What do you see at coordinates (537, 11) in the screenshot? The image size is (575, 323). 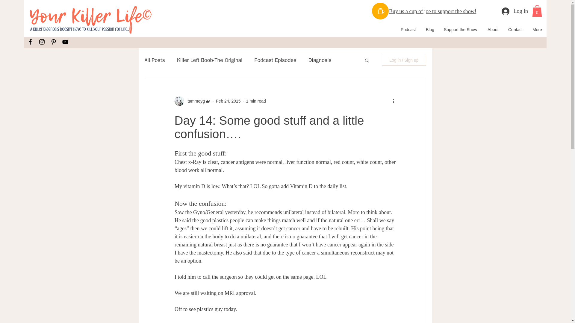 I see `0` at bounding box center [537, 11].